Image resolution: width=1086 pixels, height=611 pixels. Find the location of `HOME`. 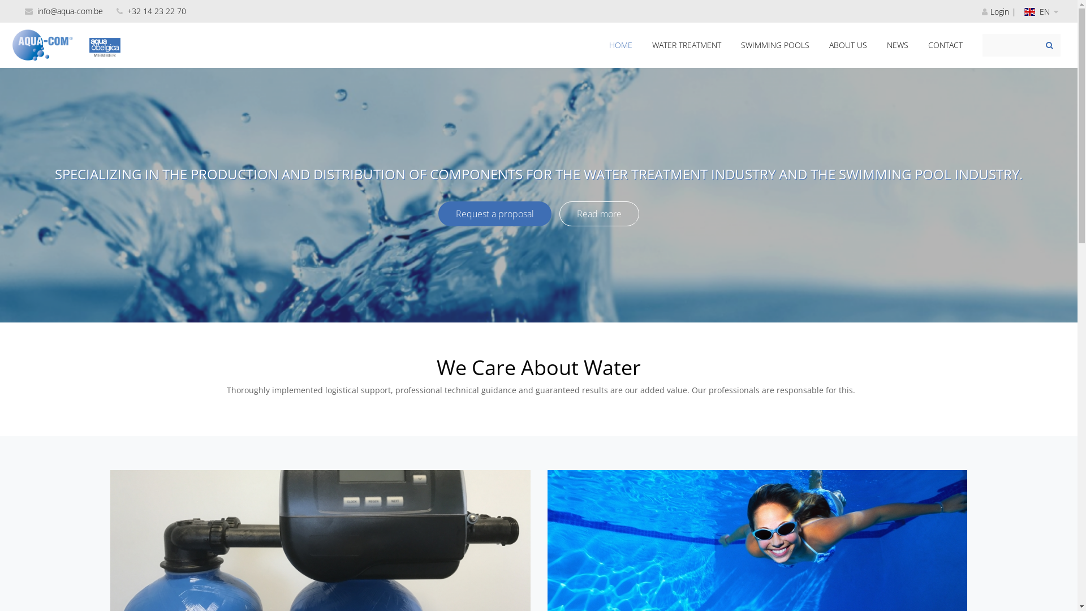

HOME is located at coordinates (621, 45).